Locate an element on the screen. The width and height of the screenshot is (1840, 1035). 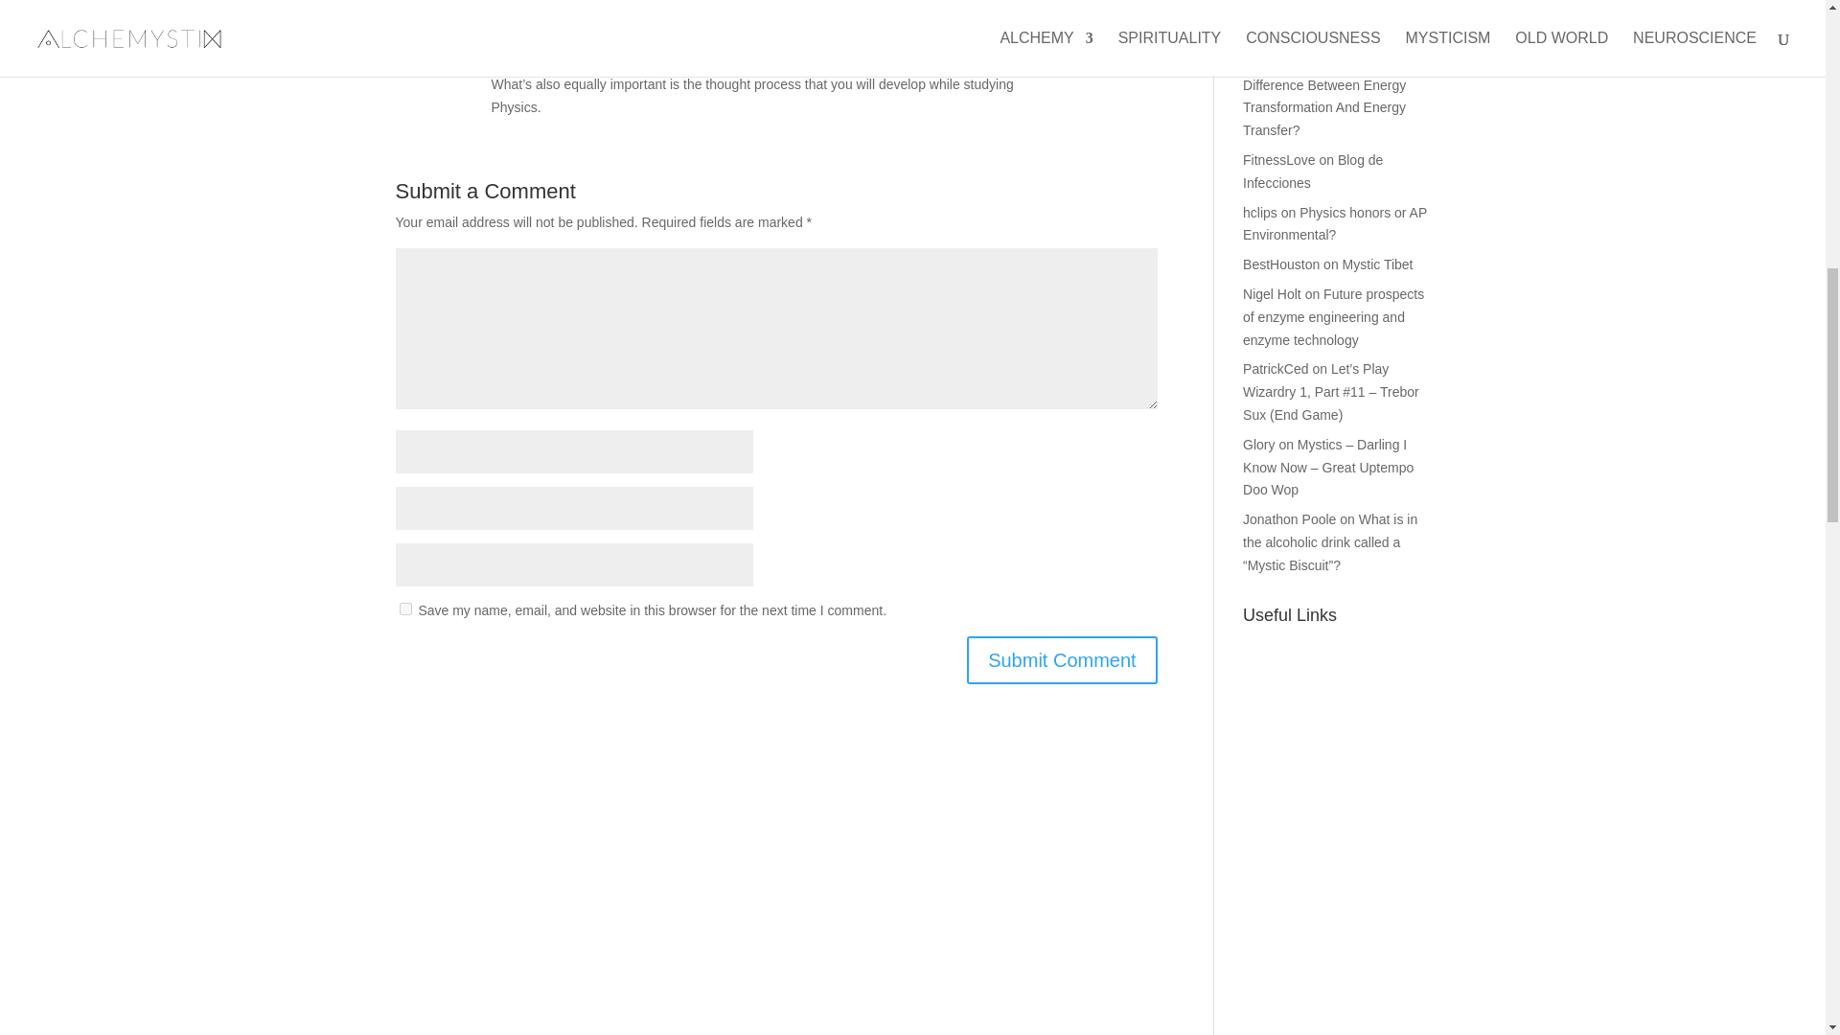
FitnessLove is located at coordinates (1278, 159).